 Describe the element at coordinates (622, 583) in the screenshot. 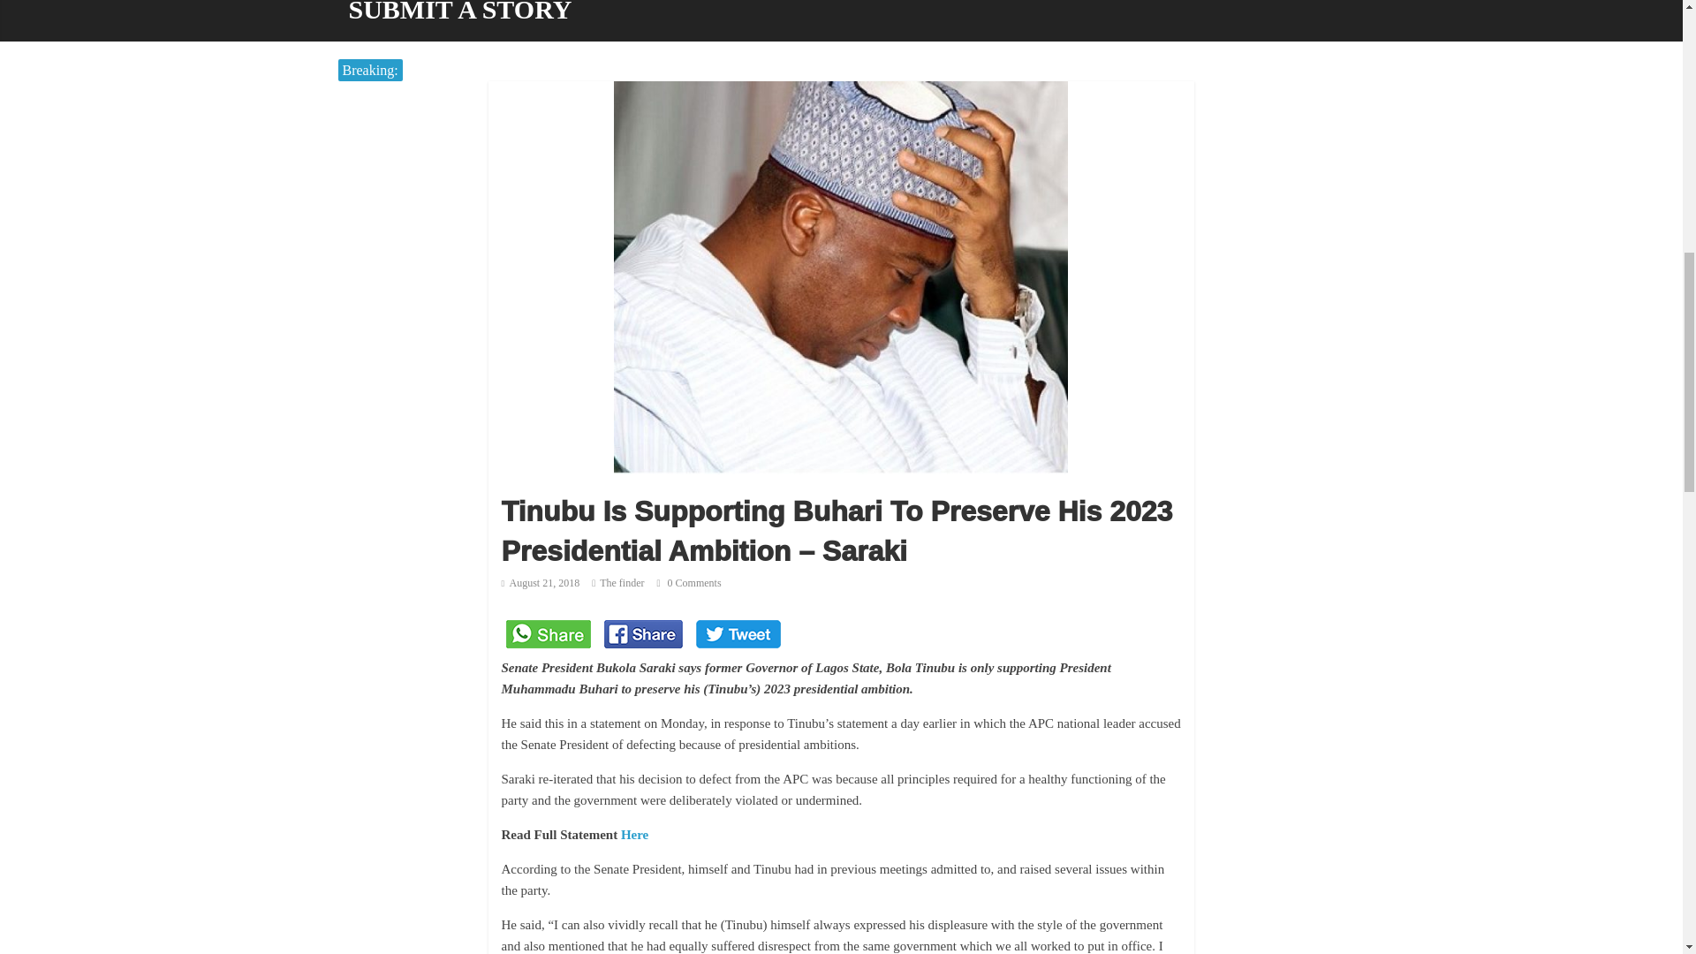

I see `The finder` at that location.